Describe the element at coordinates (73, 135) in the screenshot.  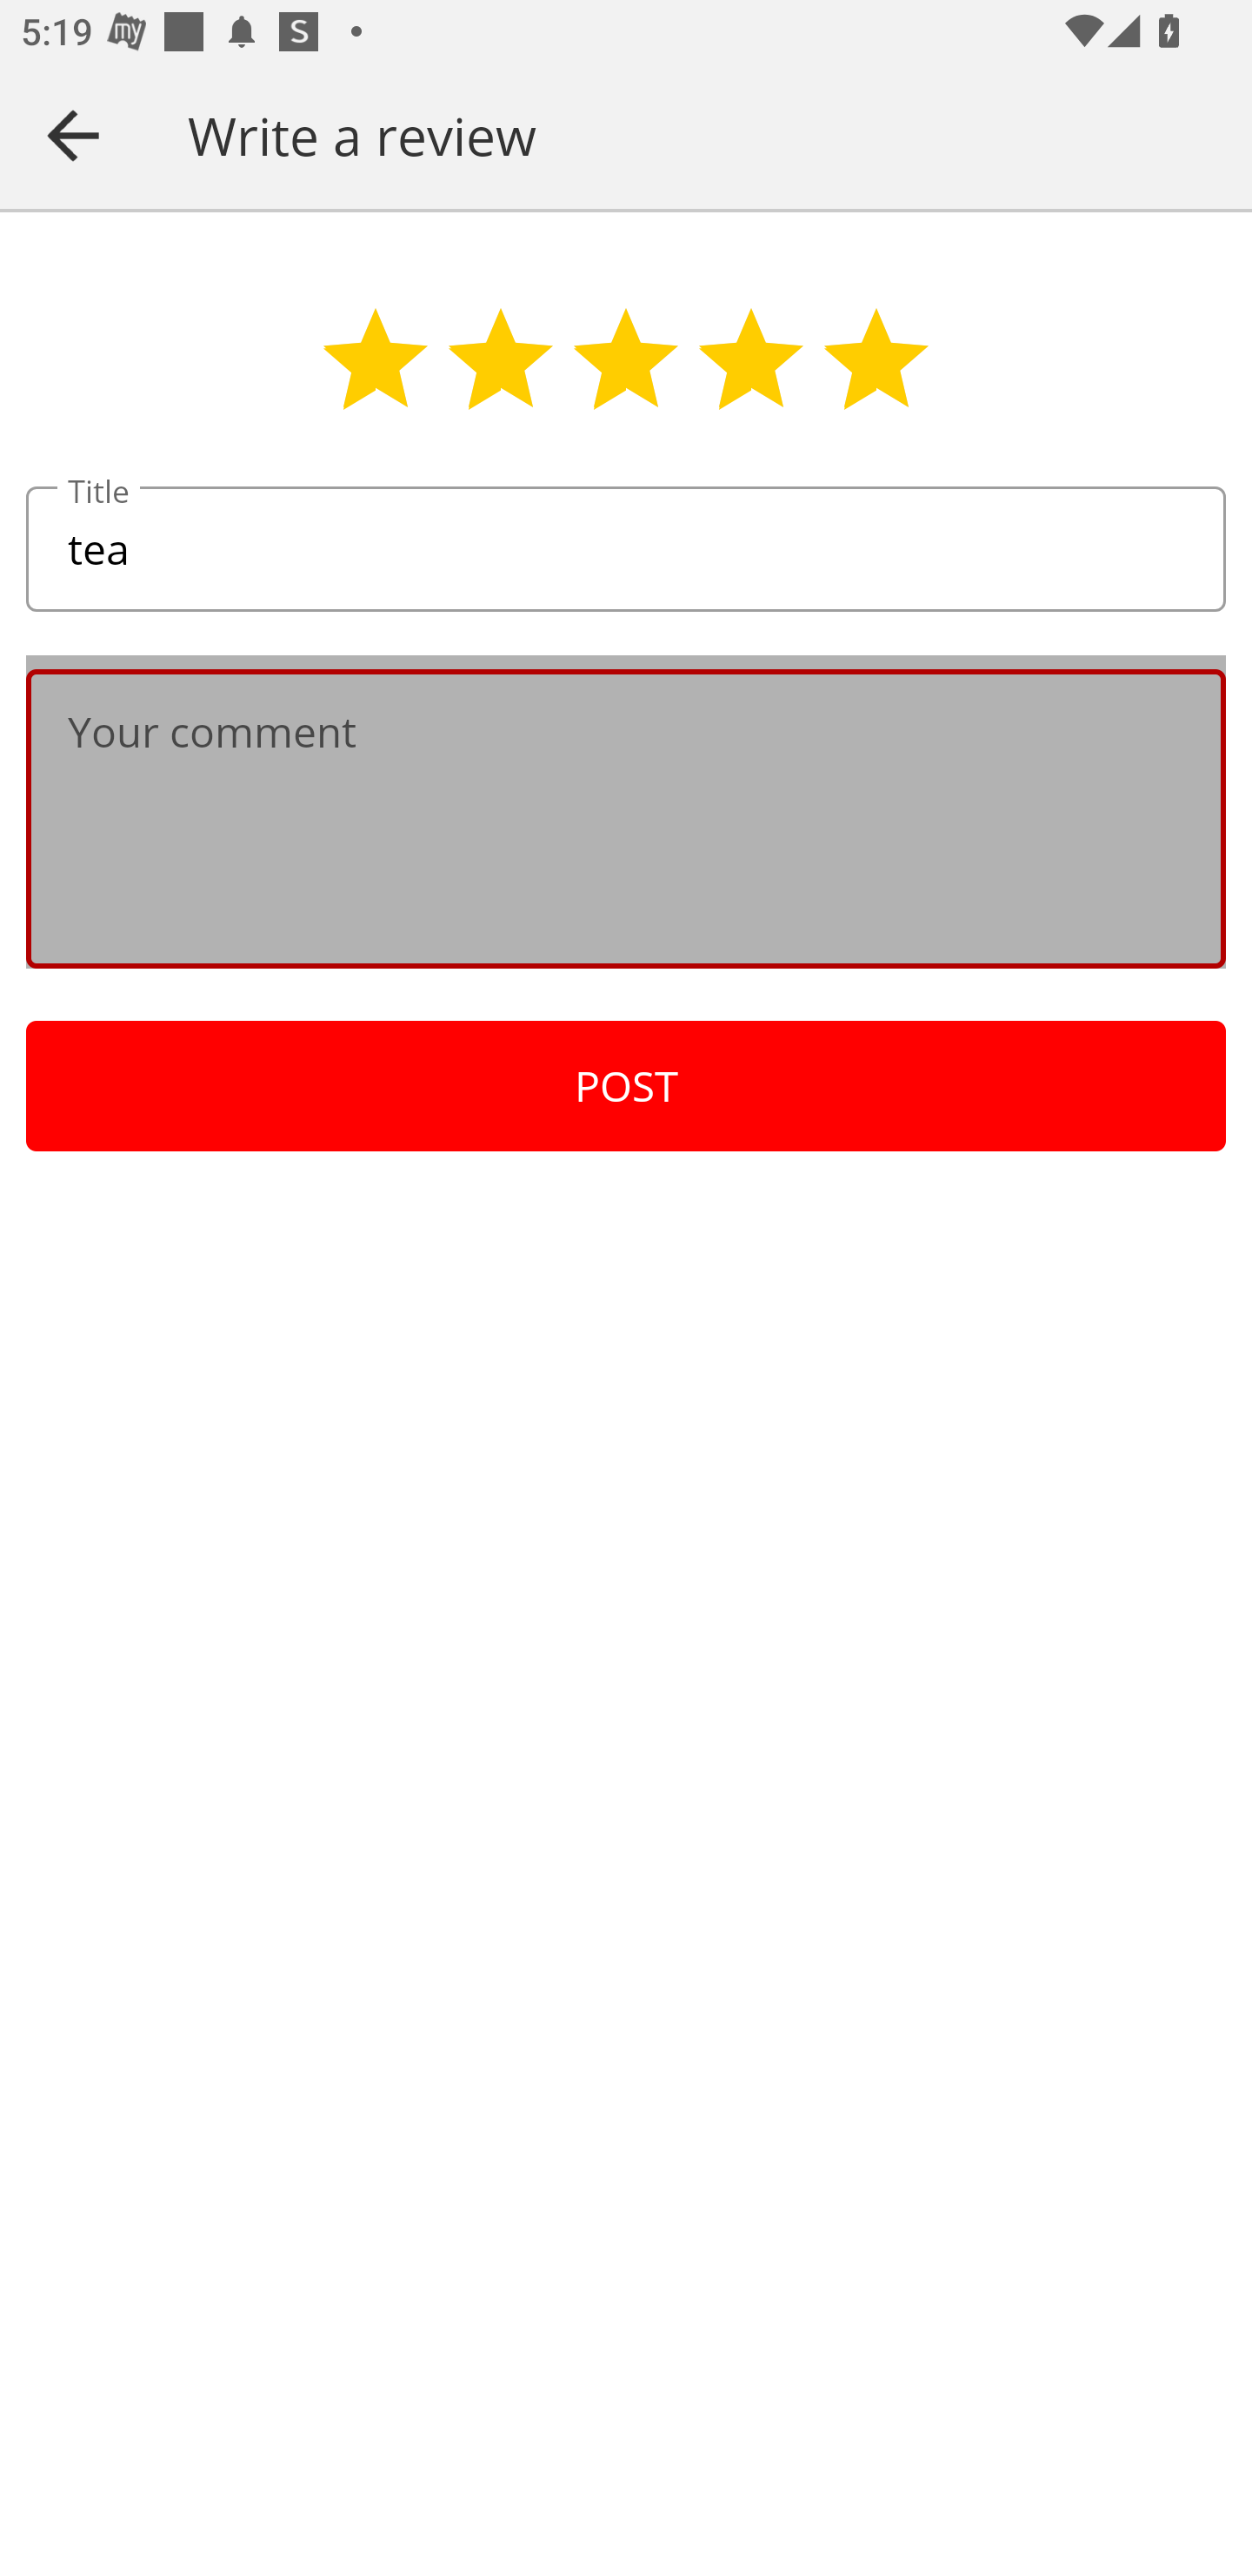
I see `Navigate up` at that location.